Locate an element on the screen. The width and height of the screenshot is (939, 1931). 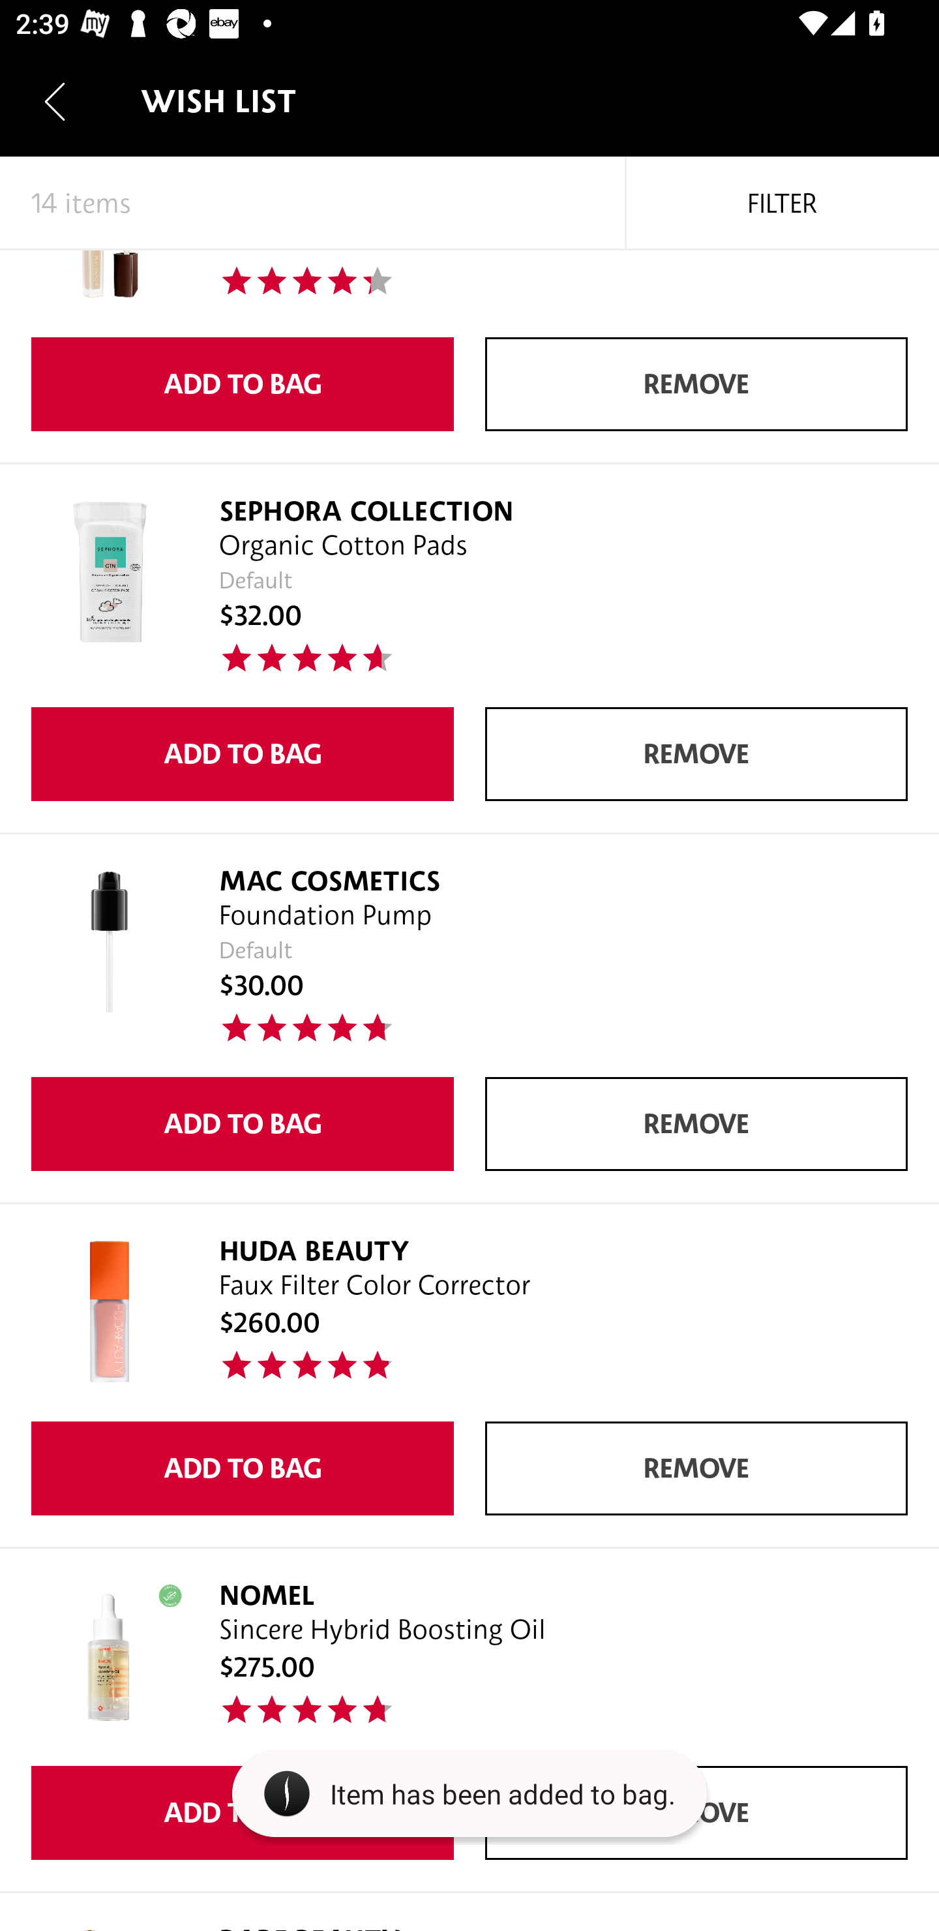
REMOVE is located at coordinates (696, 1123).